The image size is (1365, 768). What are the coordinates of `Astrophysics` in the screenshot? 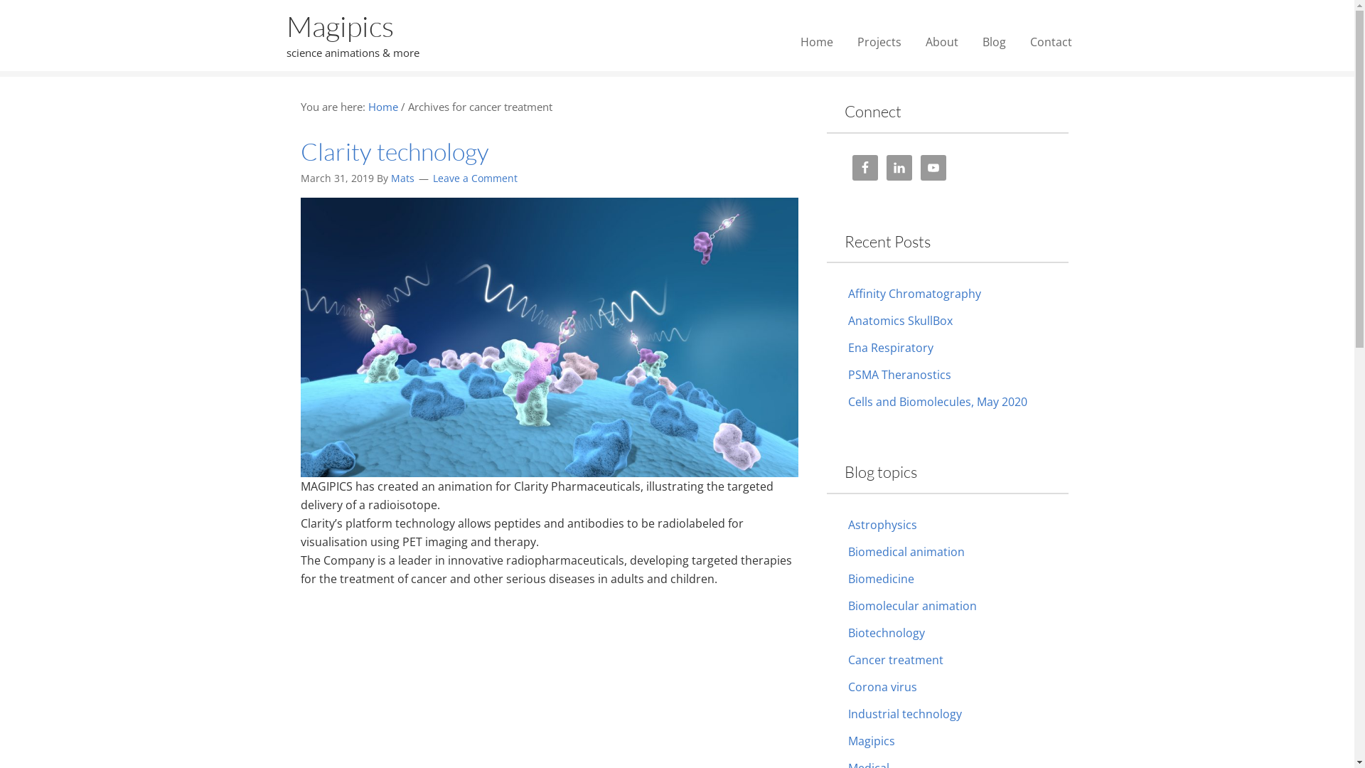 It's located at (882, 523).